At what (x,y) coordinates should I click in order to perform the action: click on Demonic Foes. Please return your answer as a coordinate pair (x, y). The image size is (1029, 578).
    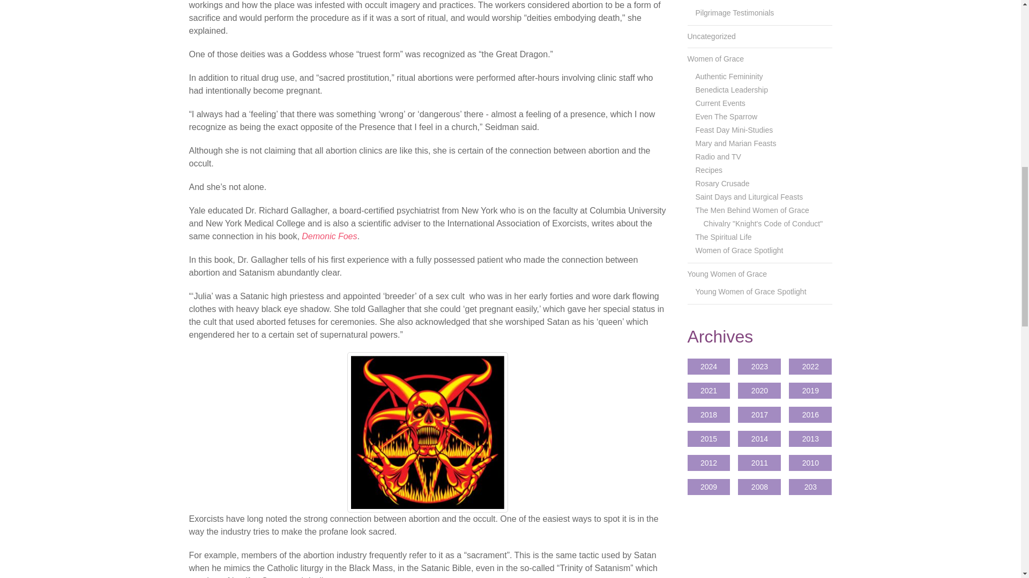
    Looking at the image, I should click on (329, 237).